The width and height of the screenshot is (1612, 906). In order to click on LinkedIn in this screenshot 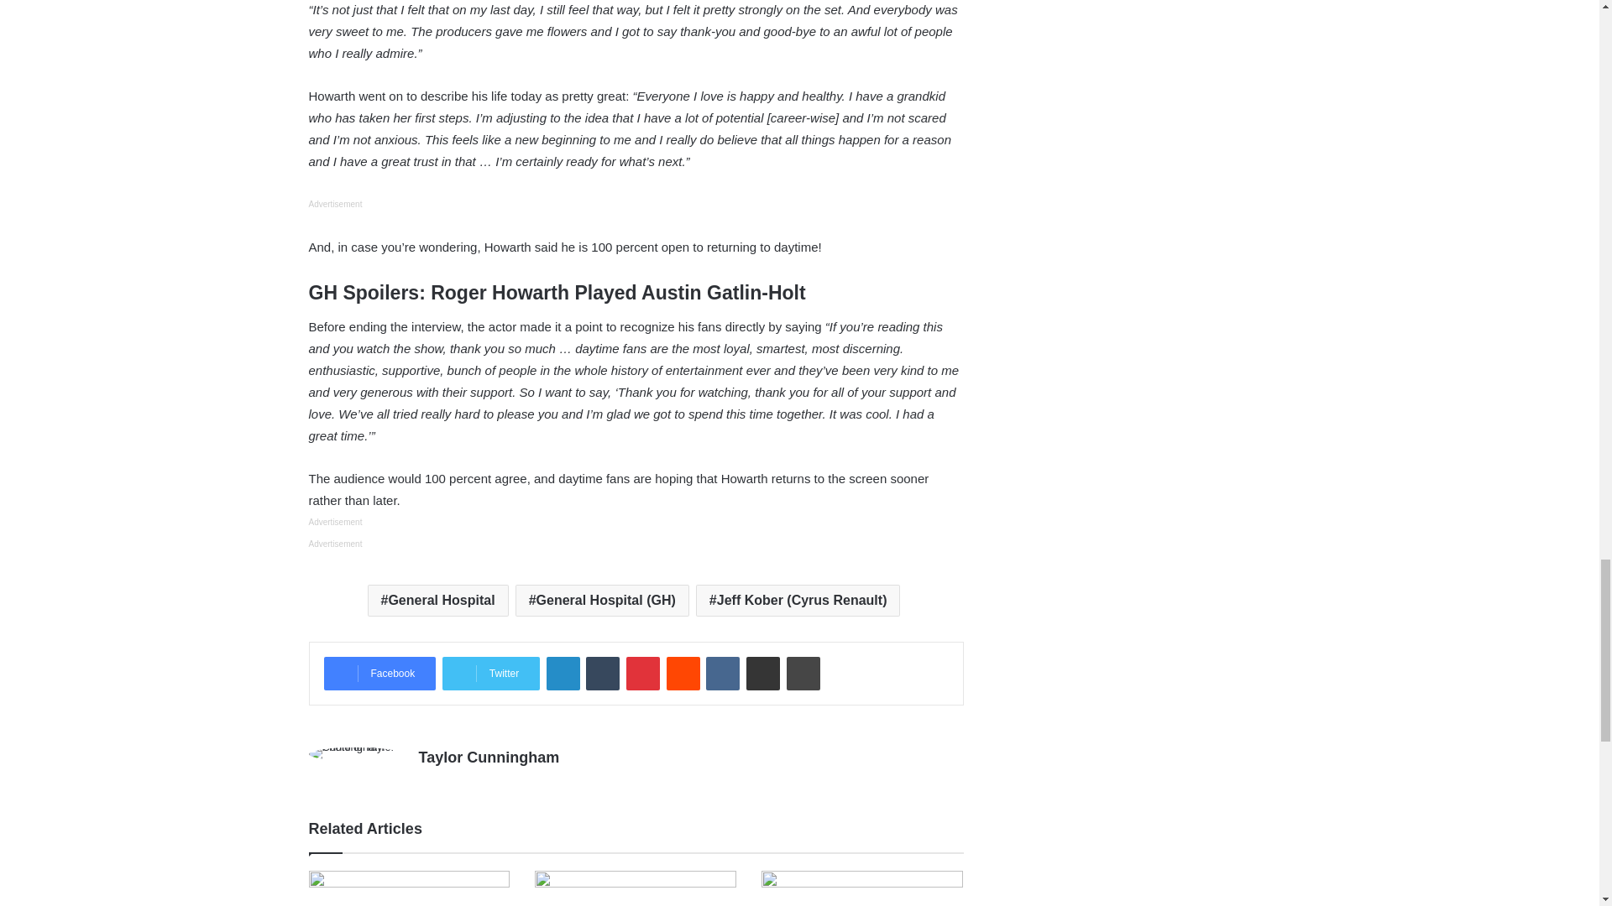, I will do `click(563, 673)`.